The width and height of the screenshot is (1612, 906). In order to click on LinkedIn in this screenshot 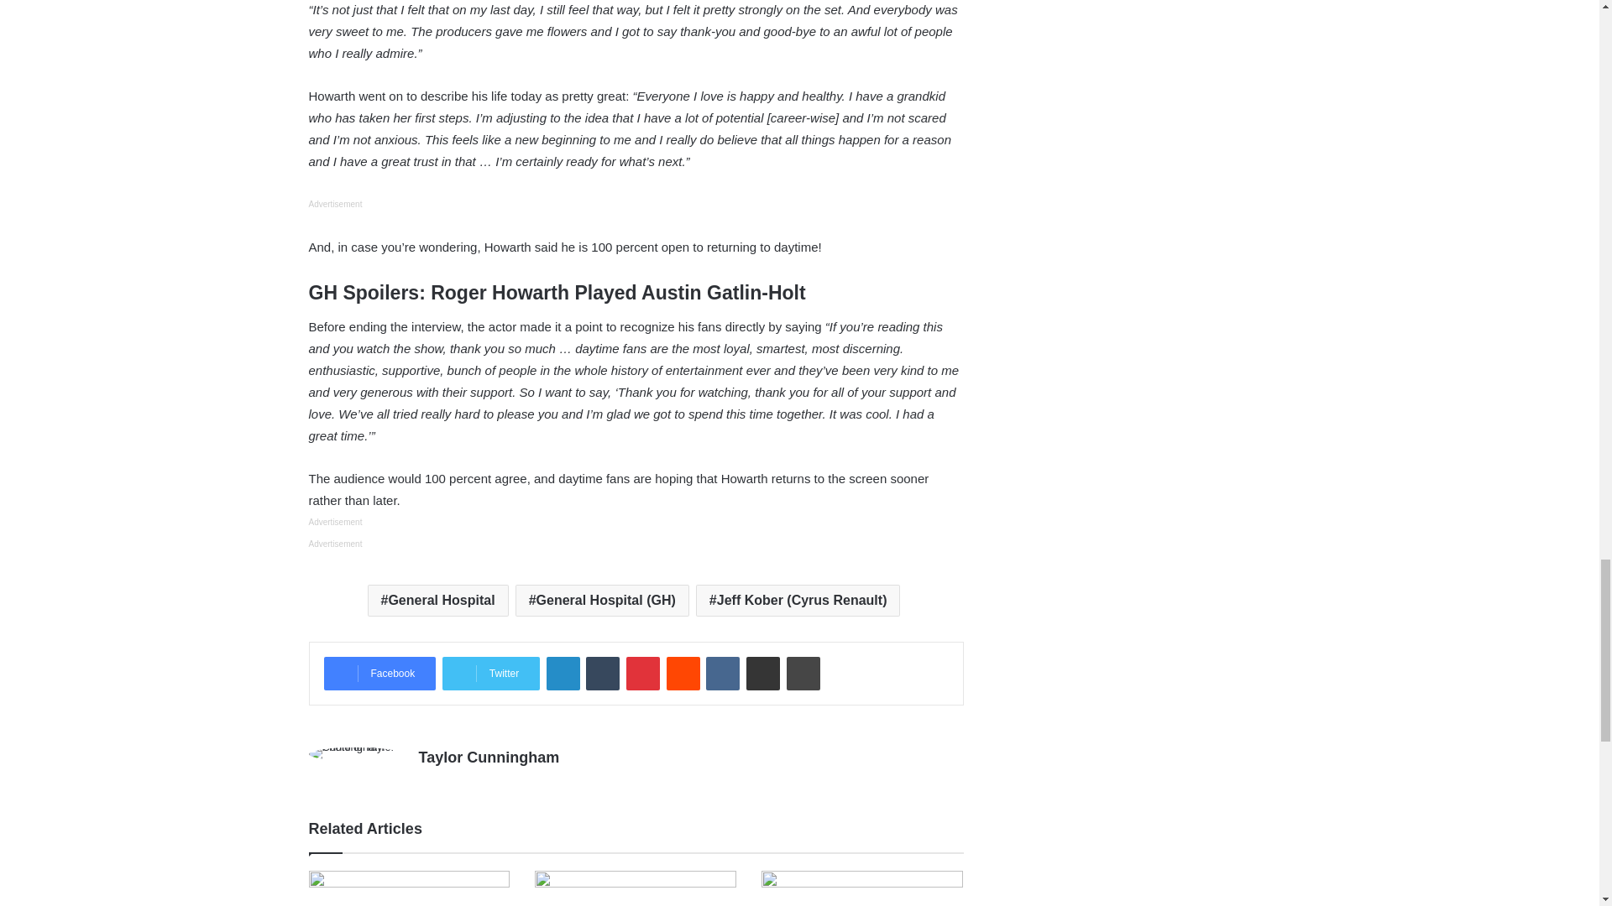, I will do `click(563, 673)`.